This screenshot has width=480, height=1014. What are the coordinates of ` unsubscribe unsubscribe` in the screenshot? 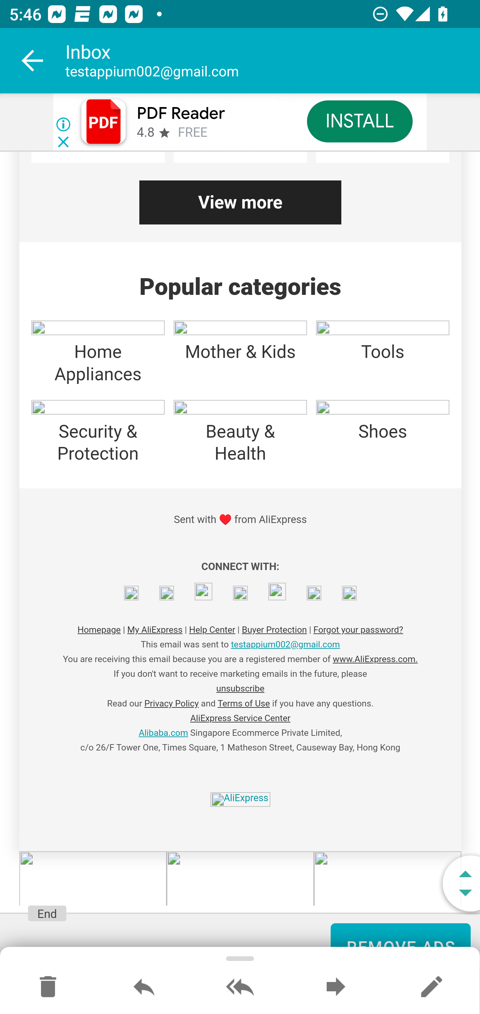 It's located at (240, 688).